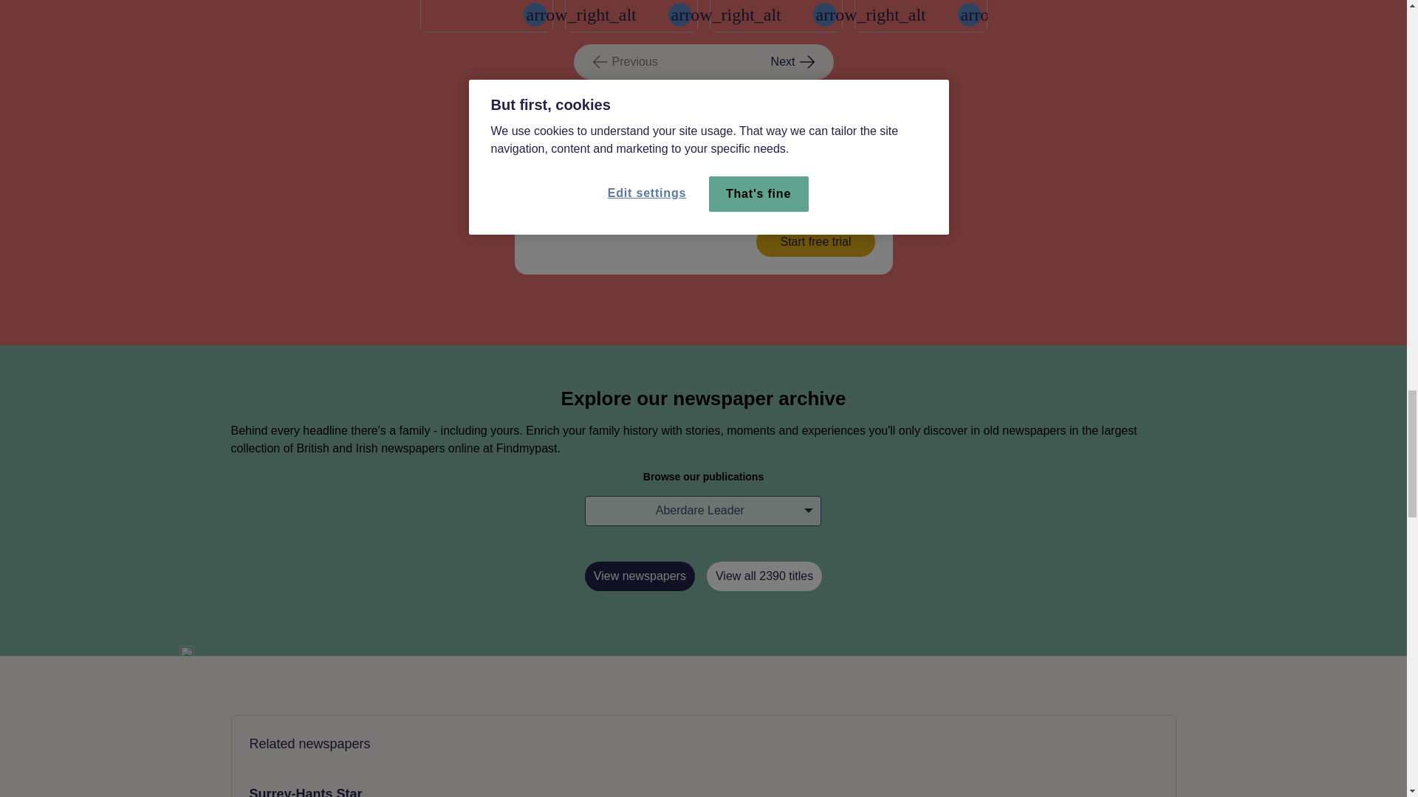 The image size is (1418, 797). Describe the element at coordinates (622, 62) in the screenshot. I see `View newspapers` at that location.